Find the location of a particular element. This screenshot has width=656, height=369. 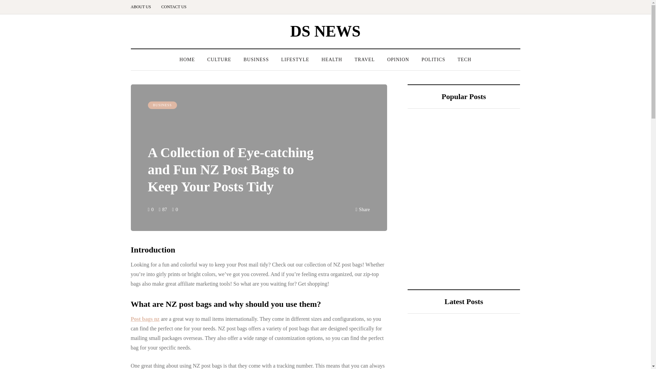

TECH is located at coordinates (464, 59).